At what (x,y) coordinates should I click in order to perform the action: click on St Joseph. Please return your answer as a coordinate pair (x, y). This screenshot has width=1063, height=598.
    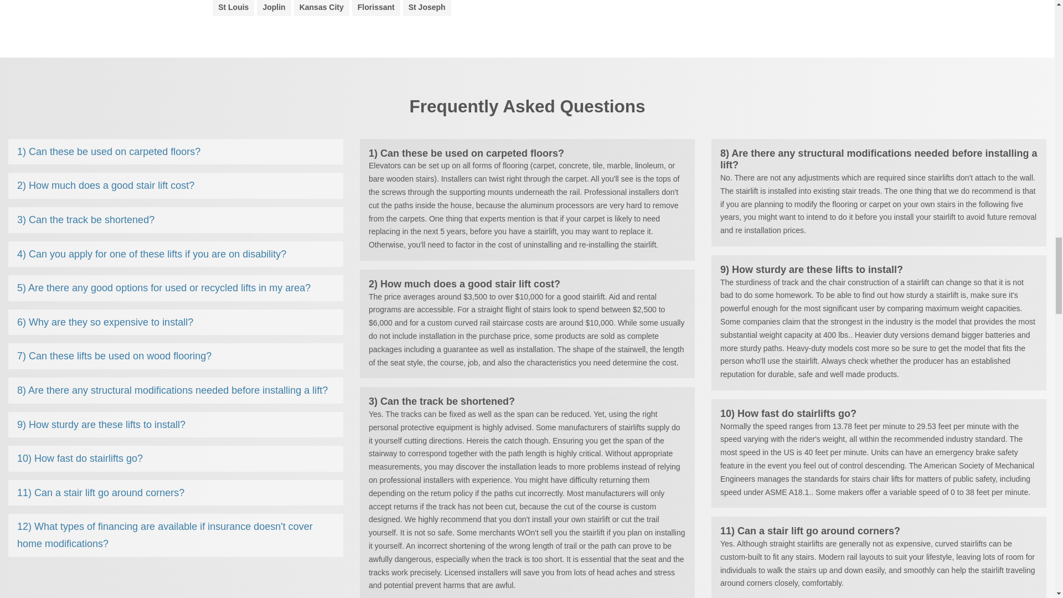
    Looking at the image, I should click on (426, 7).